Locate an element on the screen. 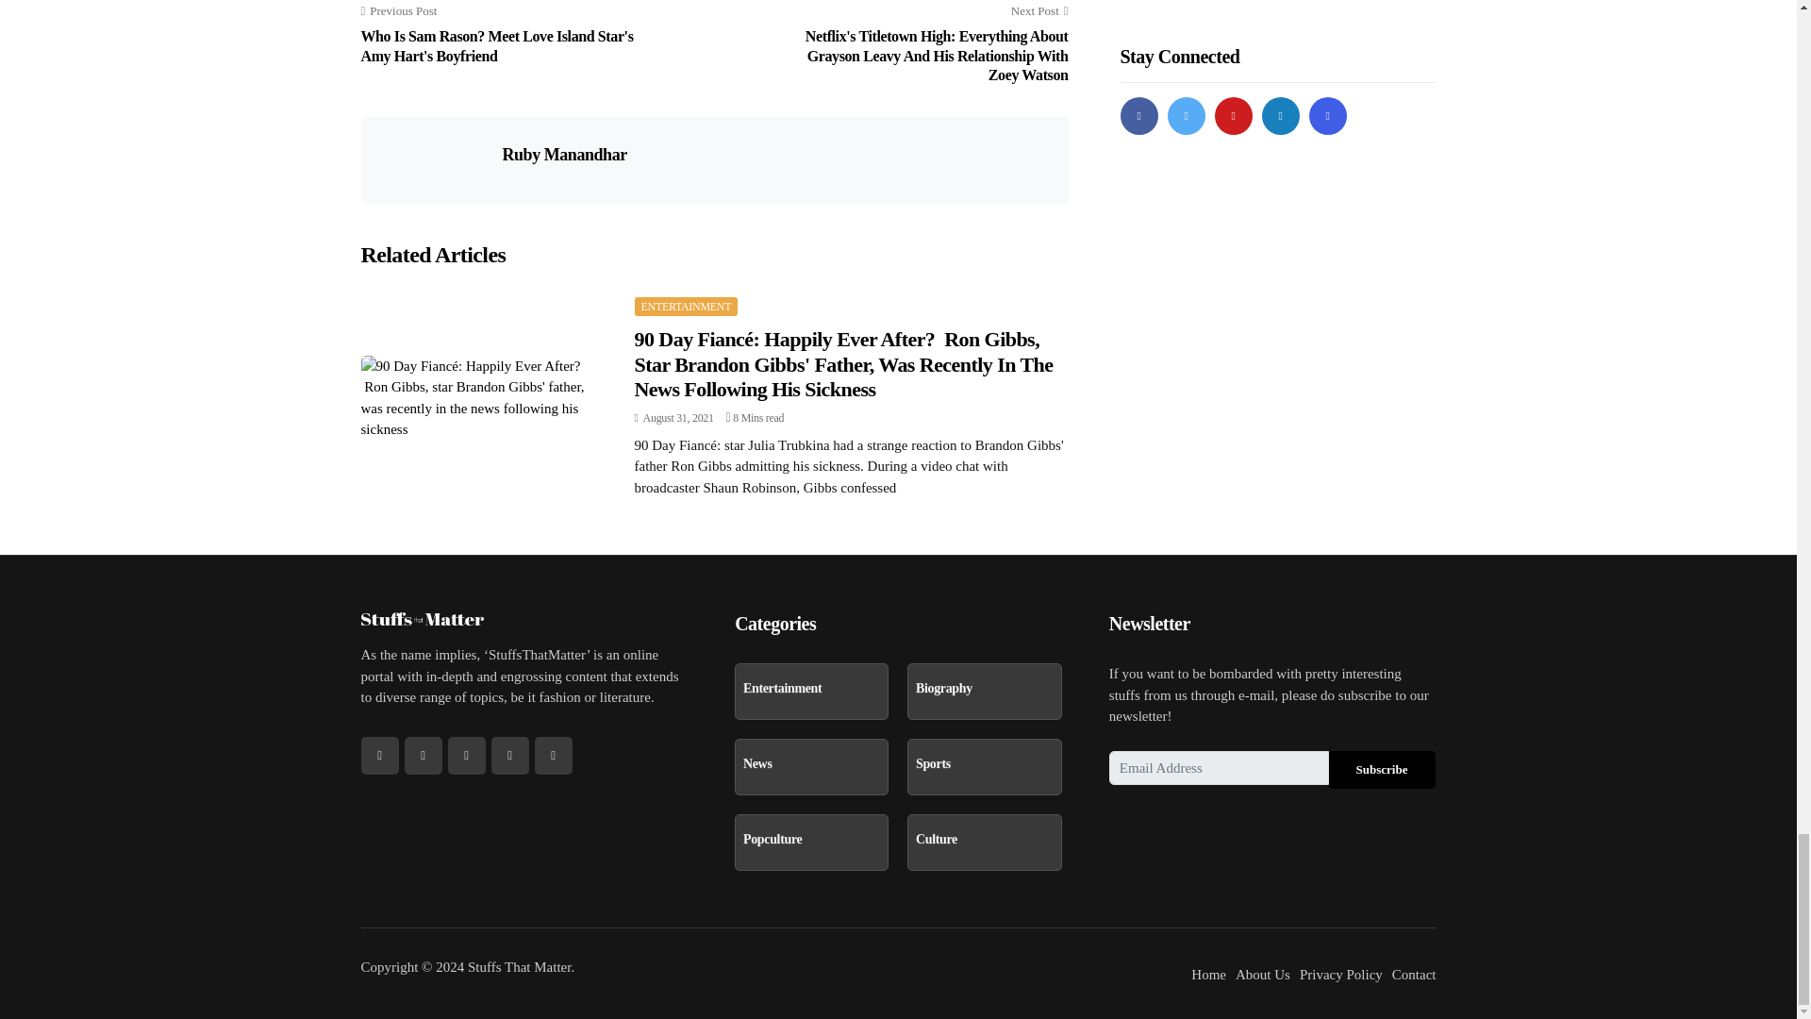 This screenshot has width=1811, height=1019. Privacy Policy is located at coordinates (1341, 974).